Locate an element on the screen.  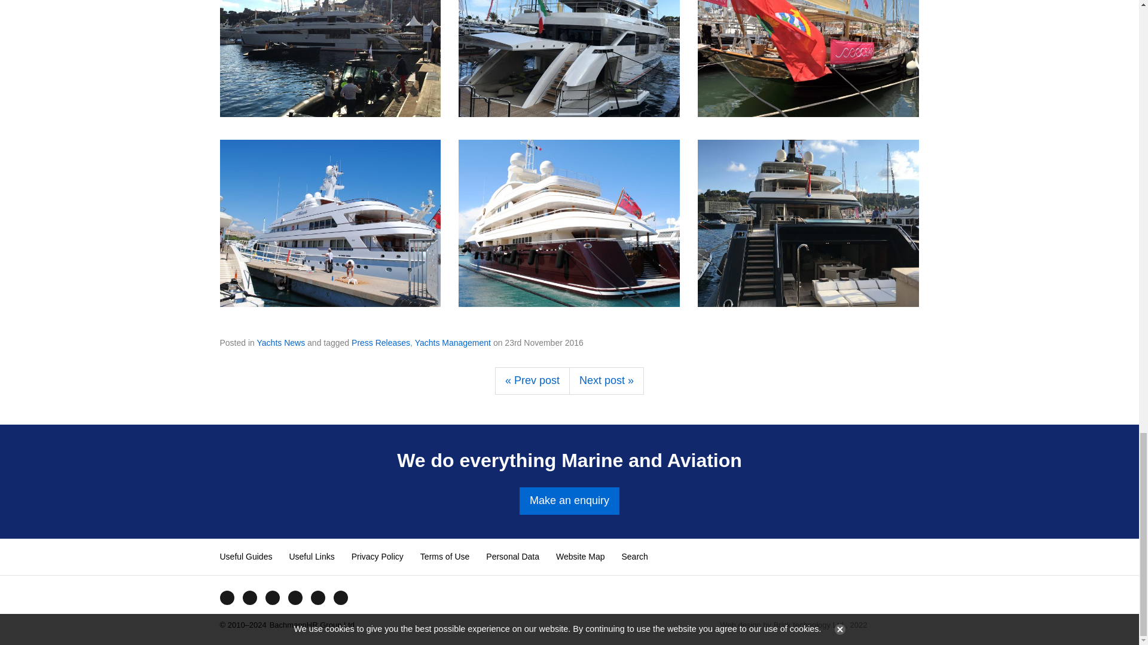
Website designed and maintained by Brick technology Ltd. is located at coordinates (898, 625).